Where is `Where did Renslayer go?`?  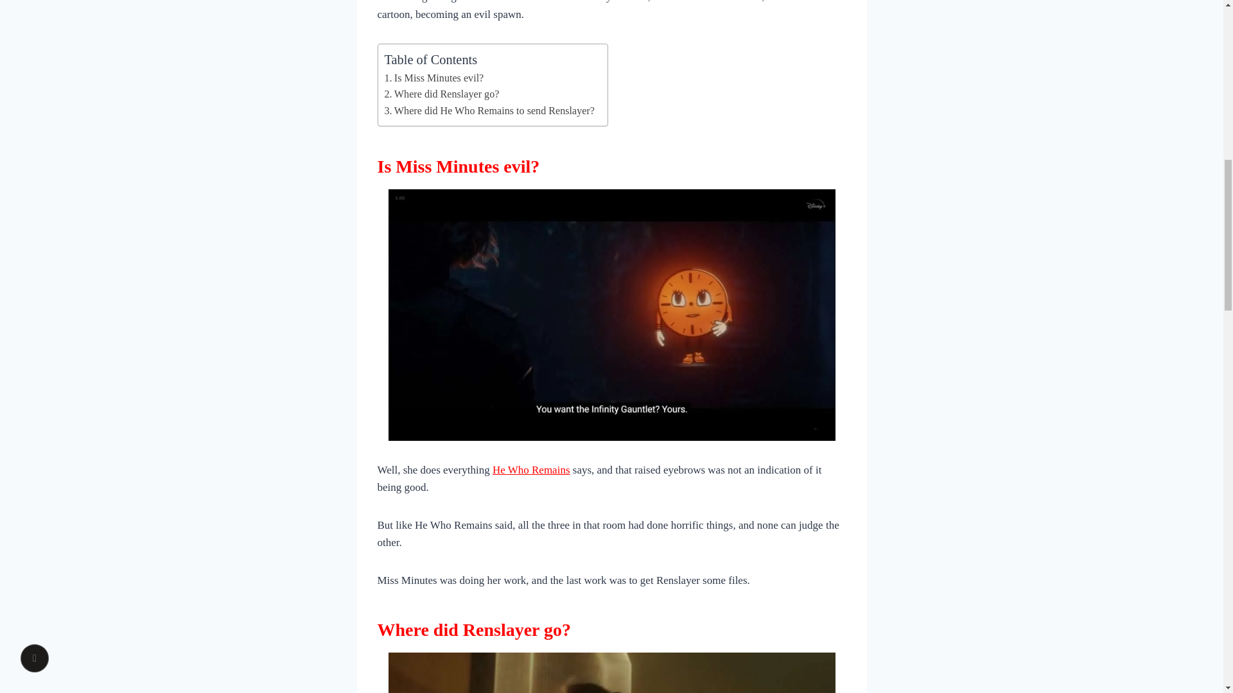 Where did Renslayer go? is located at coordinates (441, 94).